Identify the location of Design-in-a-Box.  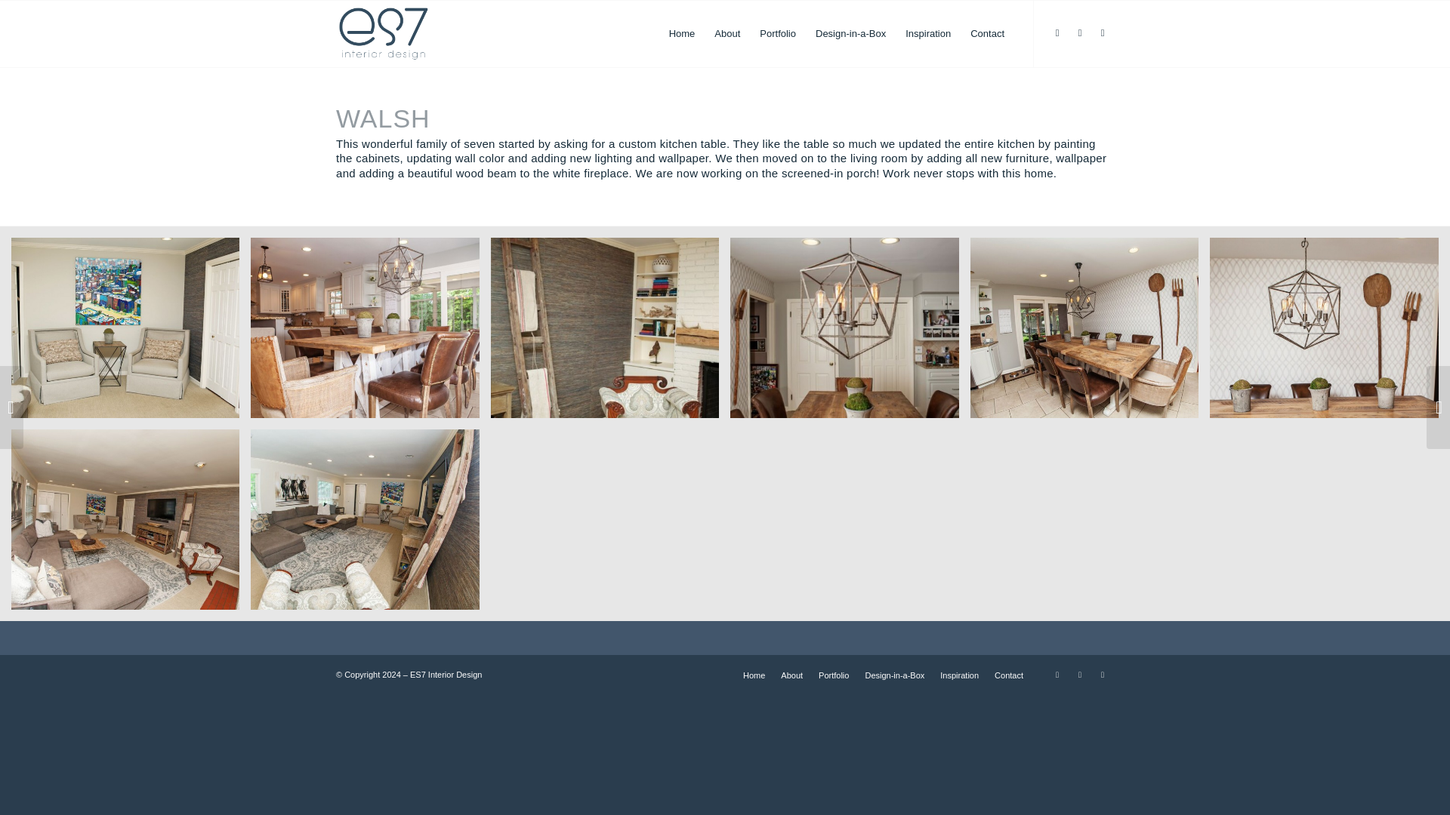
(850, 33).